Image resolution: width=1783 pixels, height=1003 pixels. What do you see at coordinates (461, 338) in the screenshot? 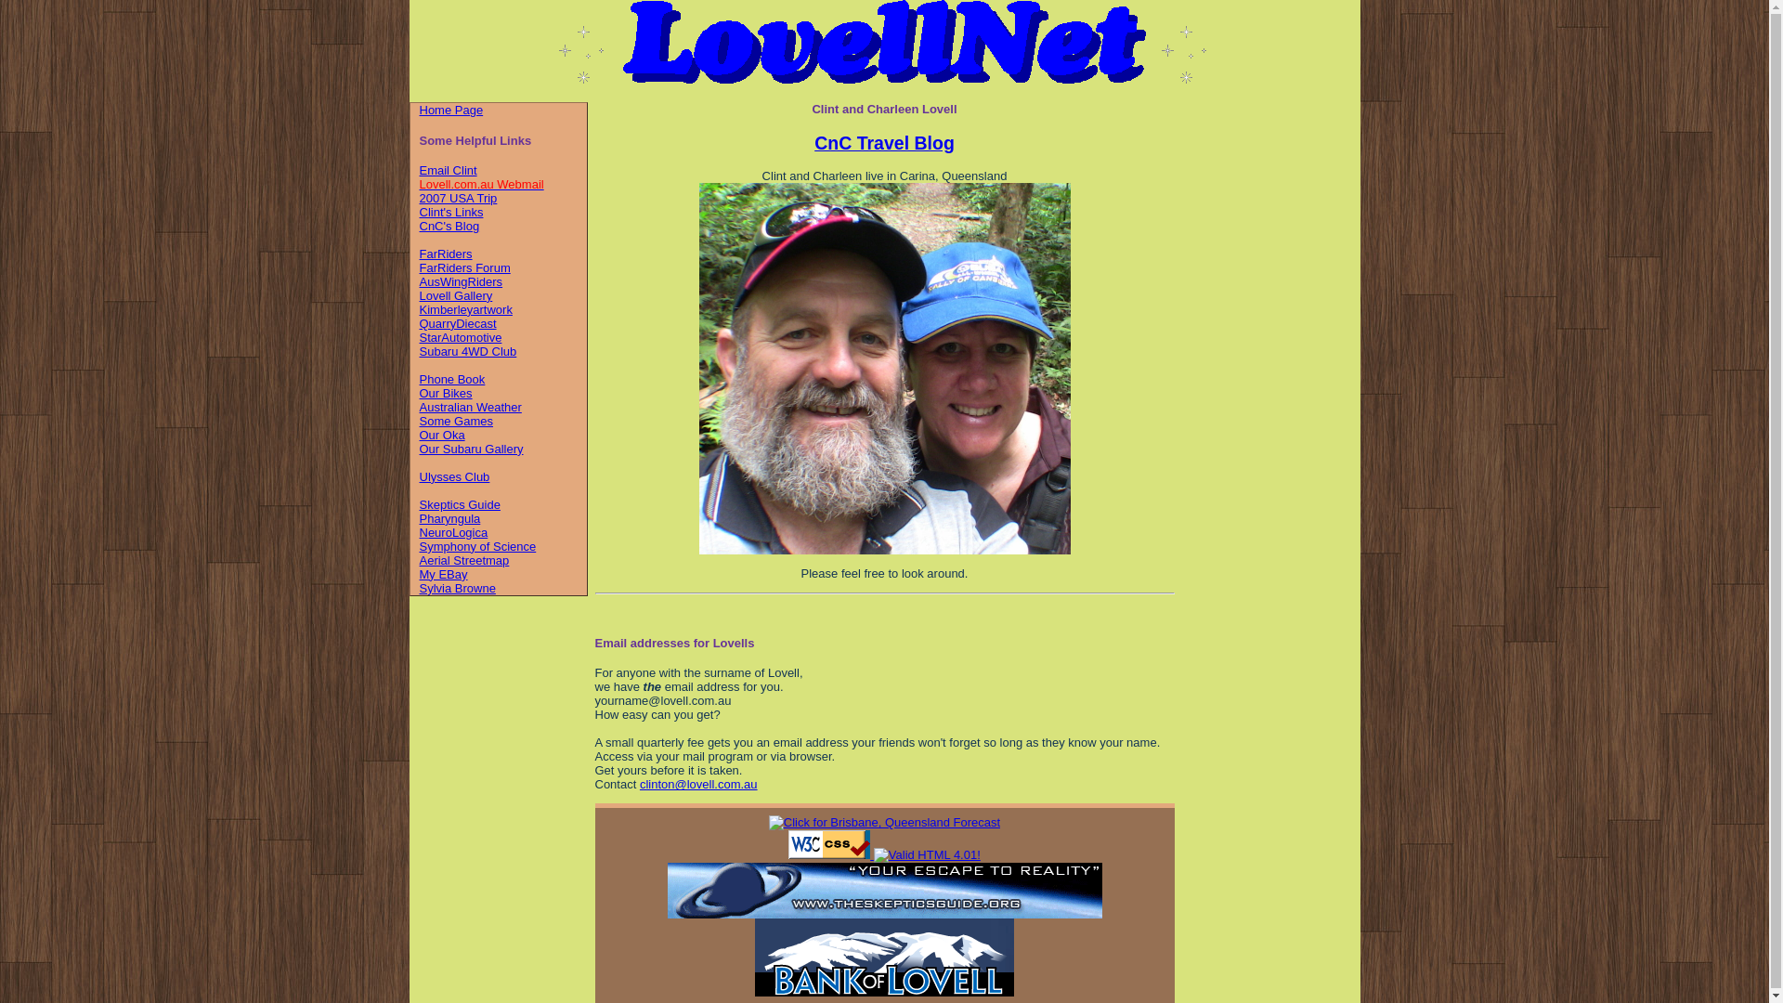
I see `StarAutomotive` at bounding box center [461, 338].